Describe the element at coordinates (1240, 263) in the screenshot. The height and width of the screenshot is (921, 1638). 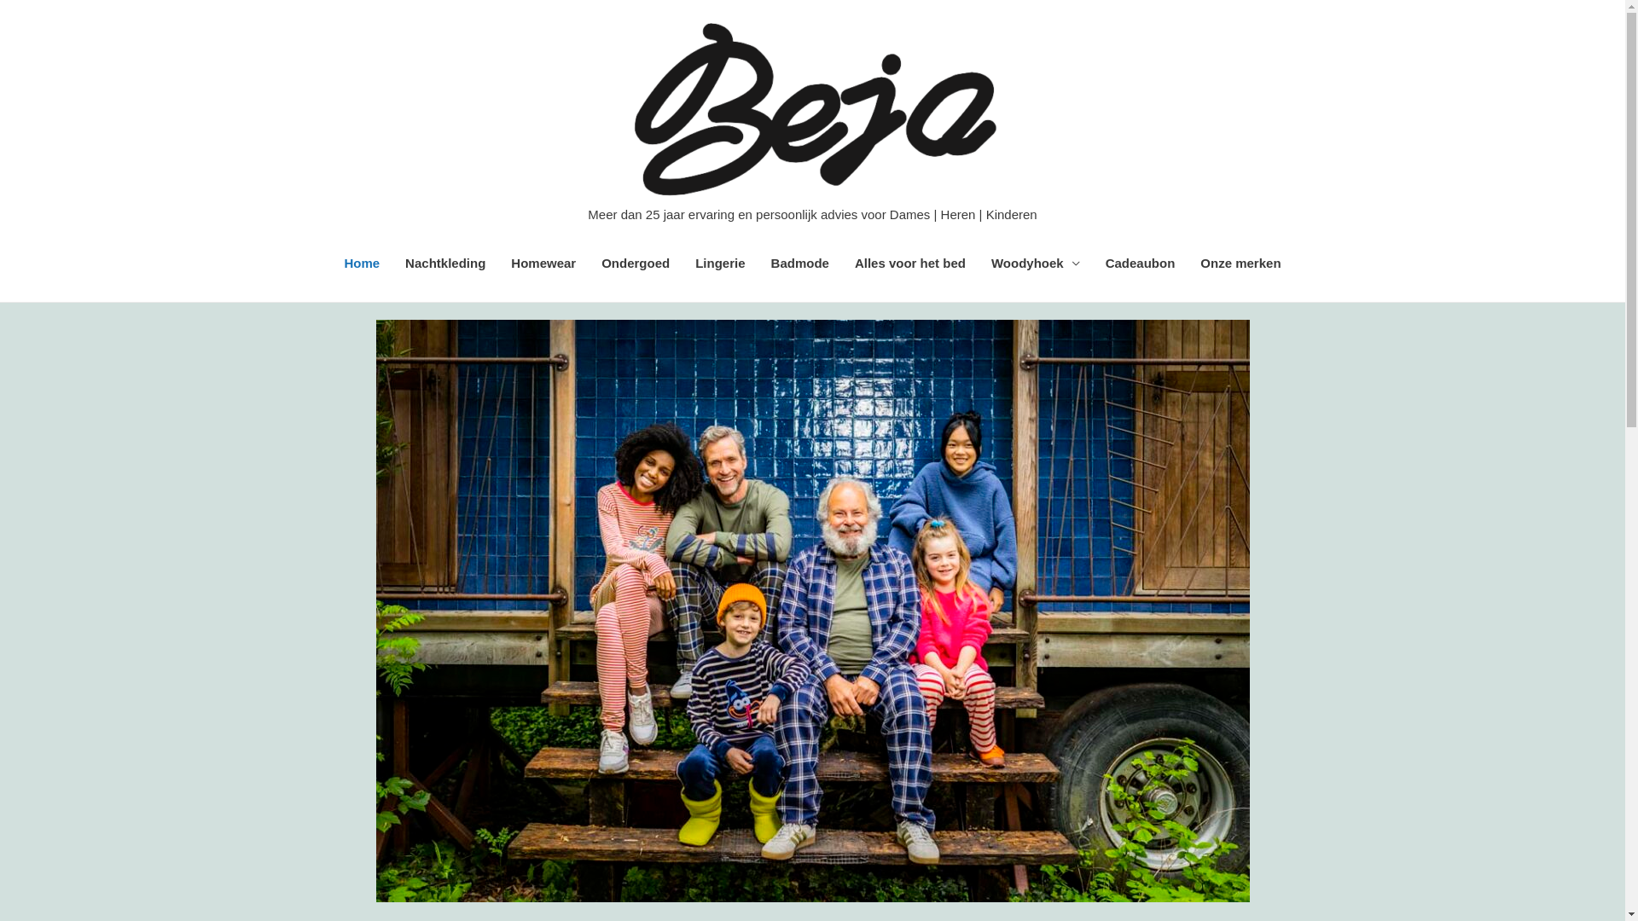
I see `Onze merken` at that location.